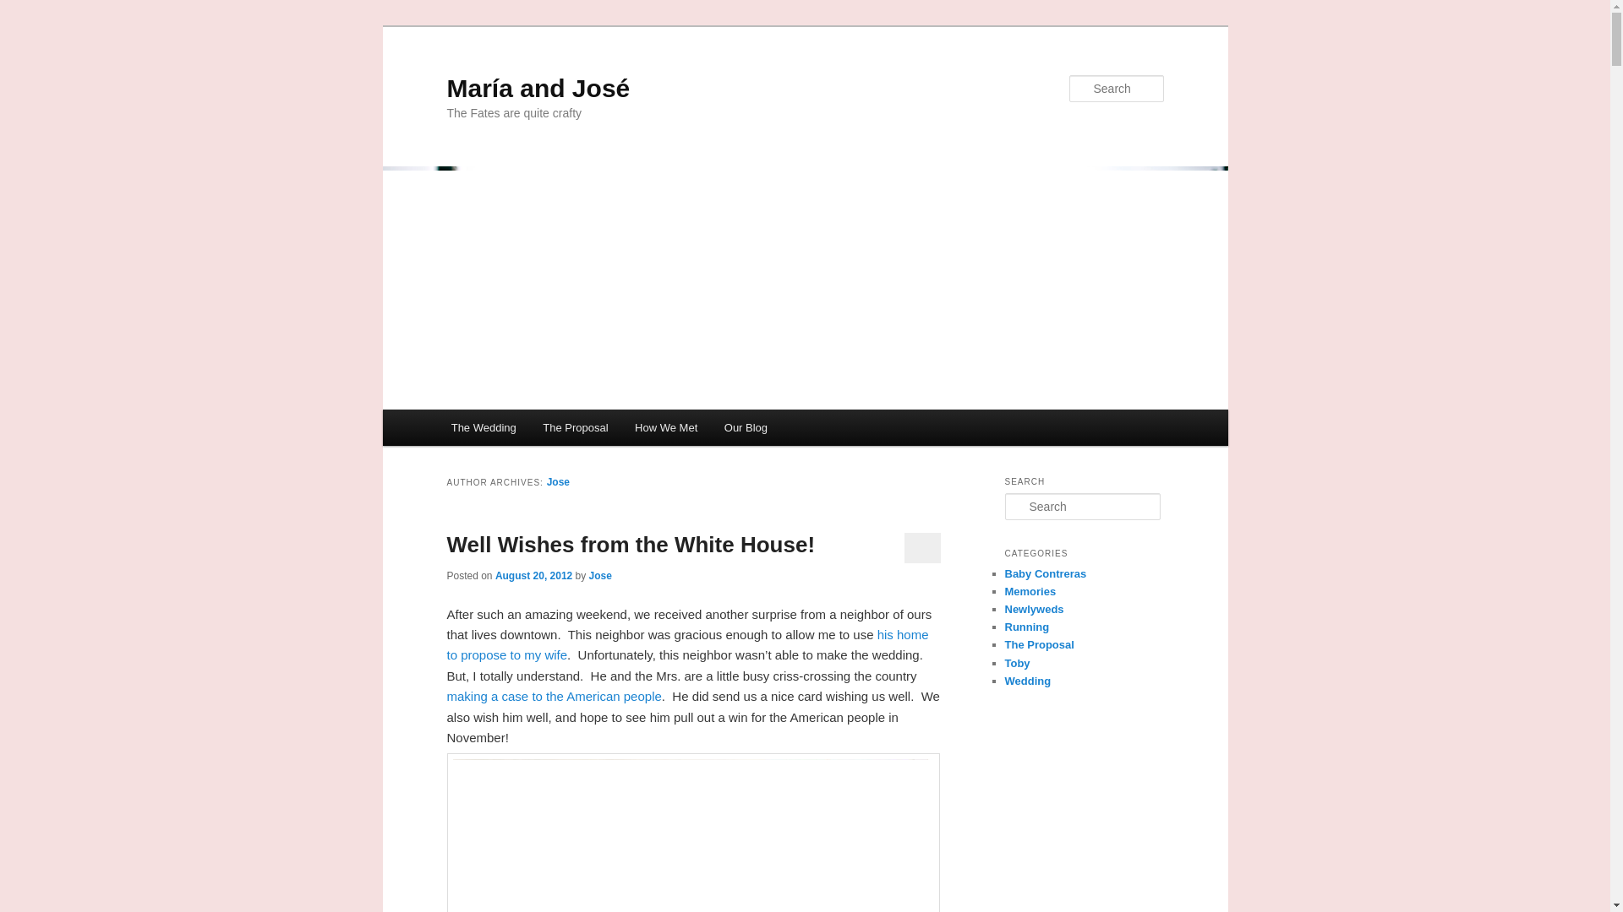 This screenshot has width=1623, height=912. I want to click on 10:15 am, so click(533, 576).